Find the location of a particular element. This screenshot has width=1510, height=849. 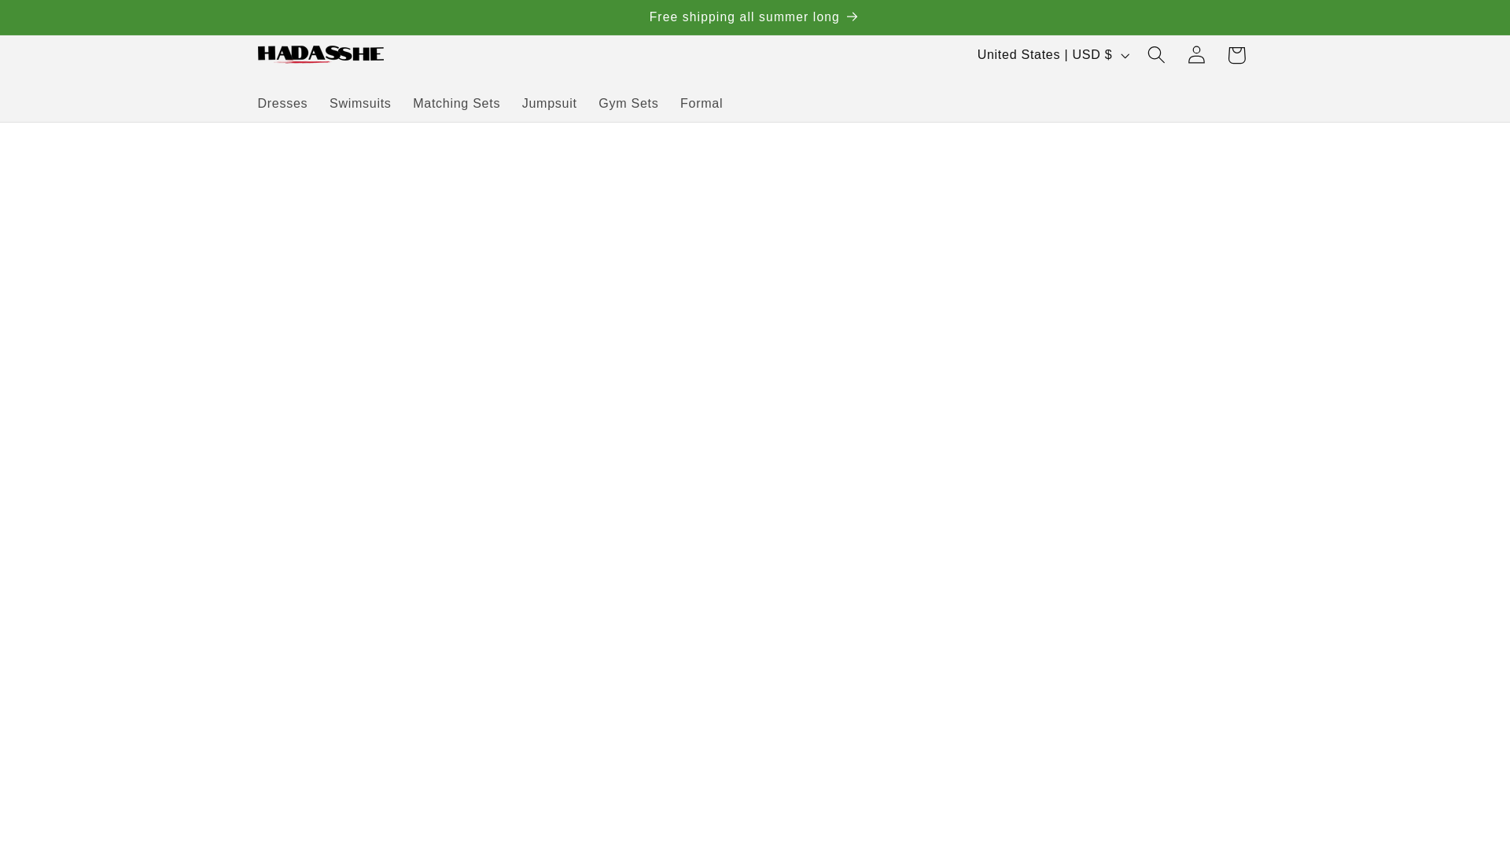

Gym Sets is located at coordinates (628, 102).